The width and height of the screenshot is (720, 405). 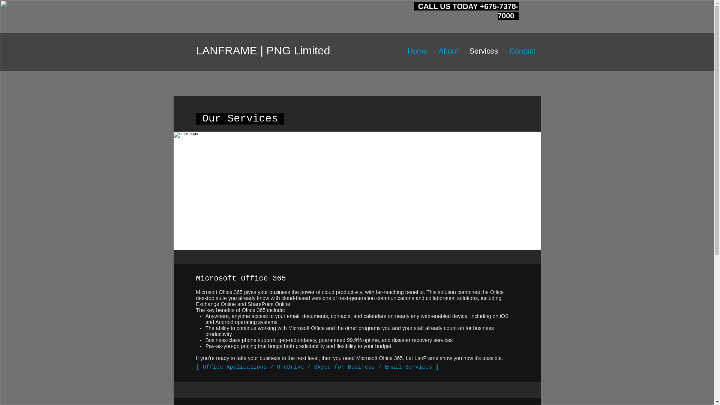 What do you see at coordinates (417, 51) in the screenshot?
I see `Home` at bounding box center [417, 51].